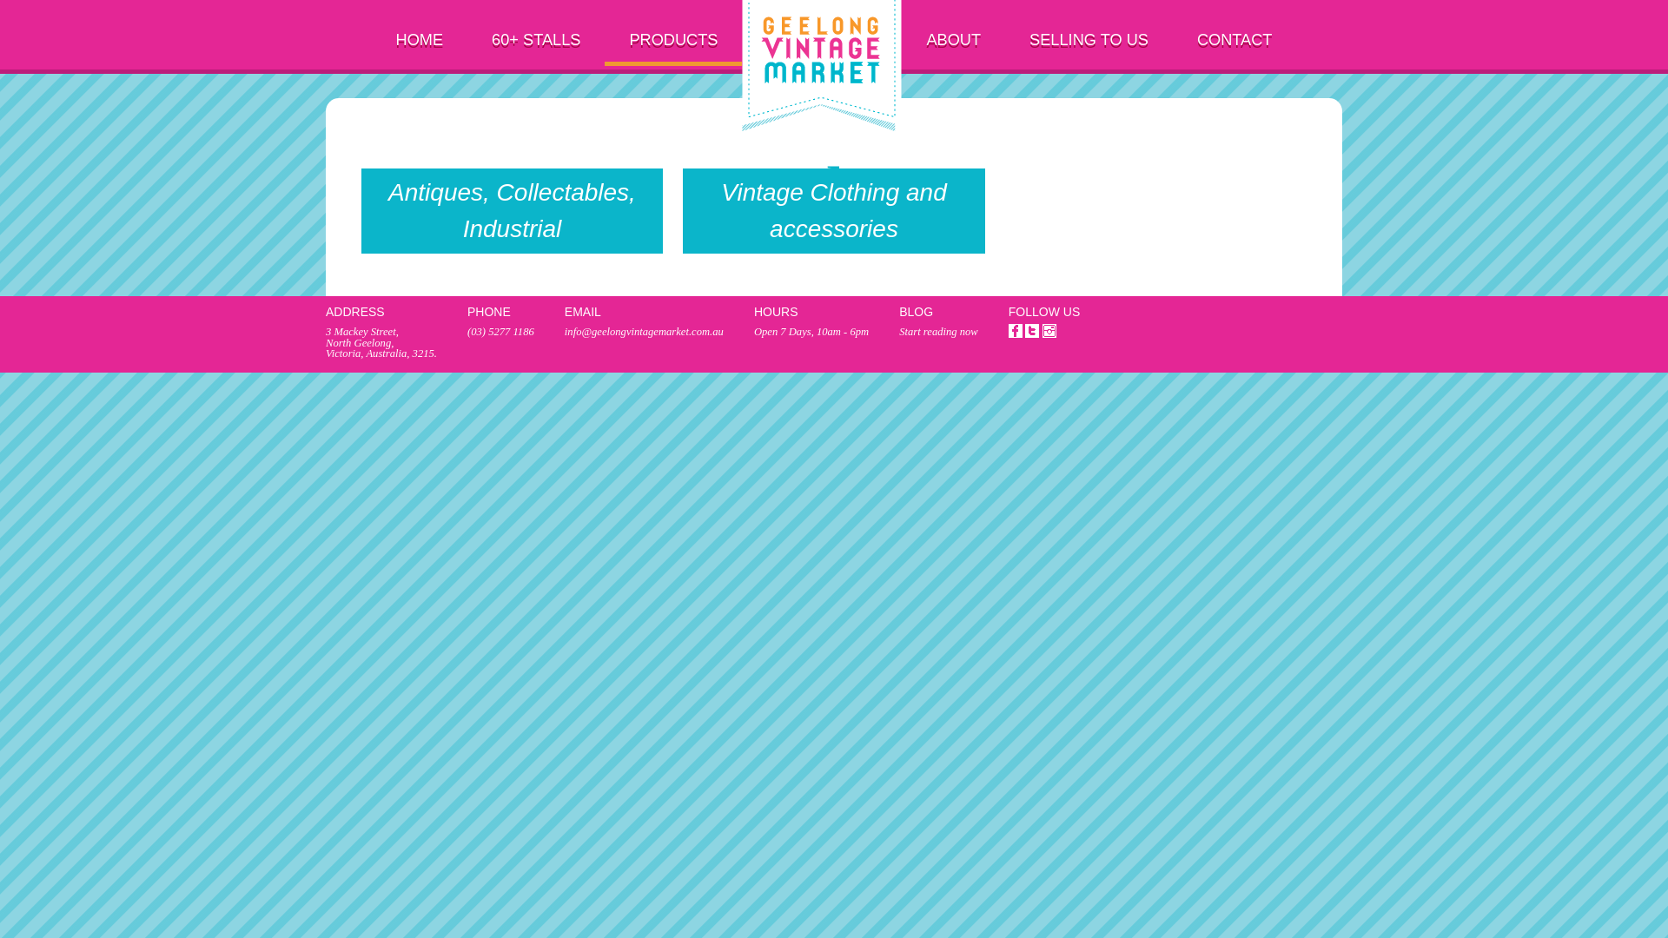  Describe the element at coordinates (1089, 31) in the screenshot. I see `SELLING TO US` at that location.